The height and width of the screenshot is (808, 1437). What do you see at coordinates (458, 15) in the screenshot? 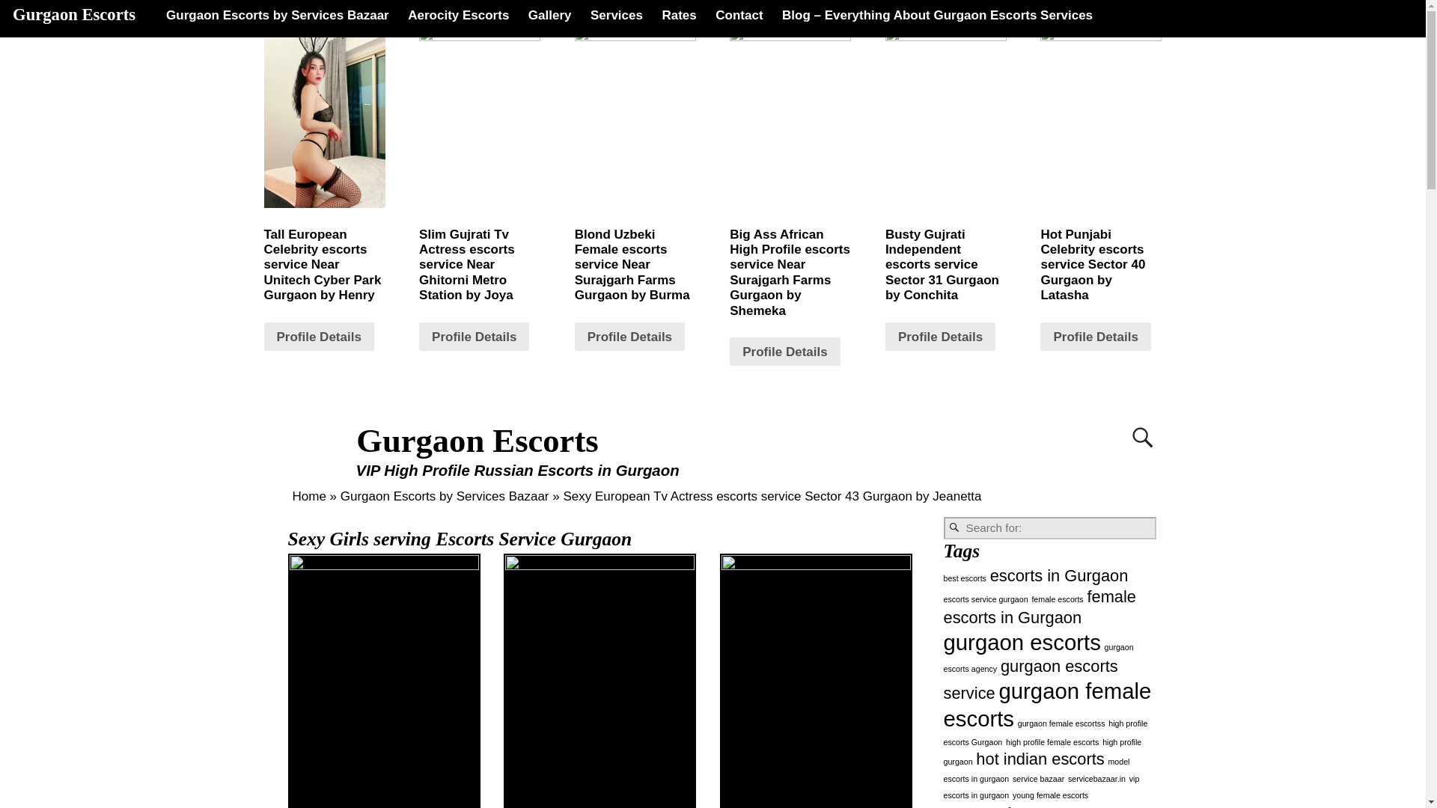
I see `Aerocity Escorts` at bounding box center [458, 15].